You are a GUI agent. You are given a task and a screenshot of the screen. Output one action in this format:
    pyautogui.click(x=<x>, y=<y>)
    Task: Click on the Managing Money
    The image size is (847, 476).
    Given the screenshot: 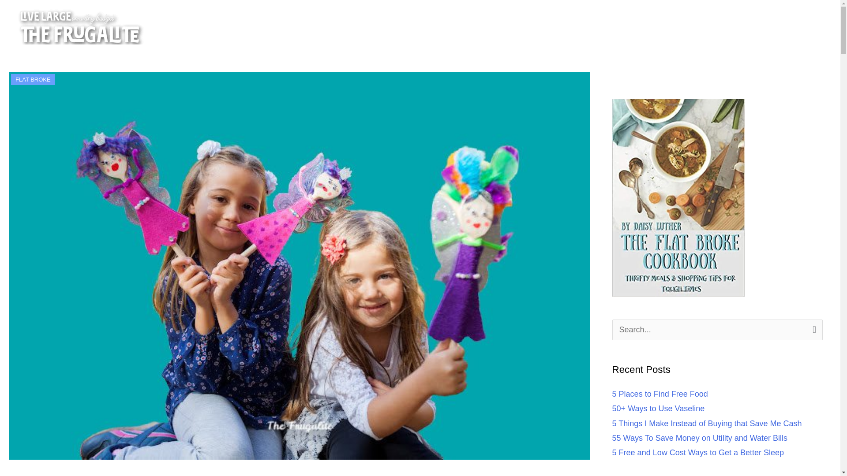 What is the action you would take?
    pyautogui.click(x=389, y=26)
    